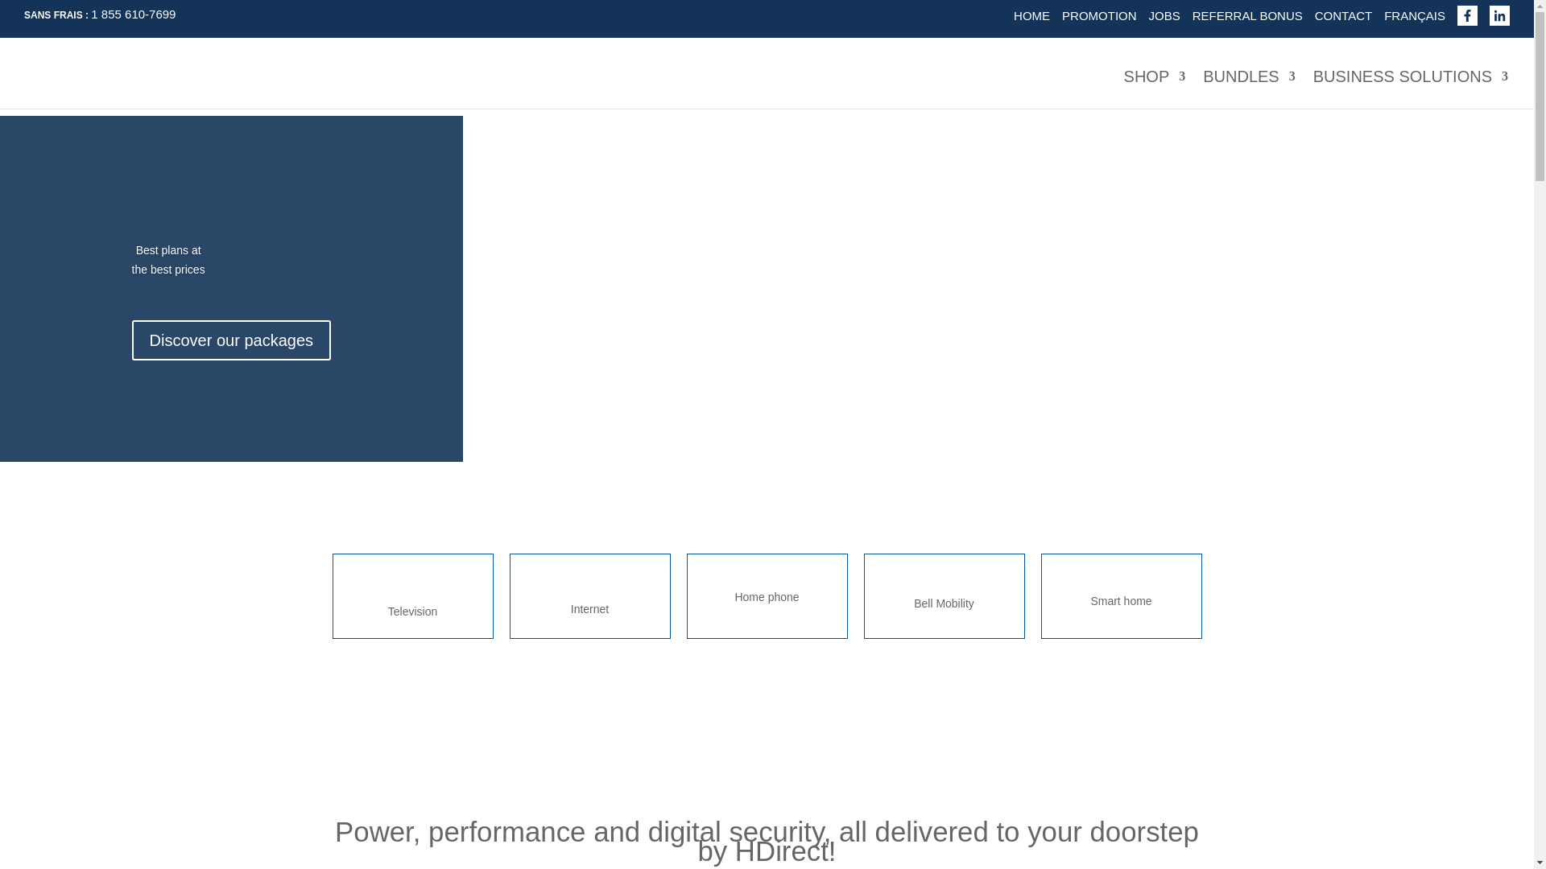 Image resolution: width=1546 pixels, height=869 pixels. I want to click on PROMOTION, so click(1099, 16).